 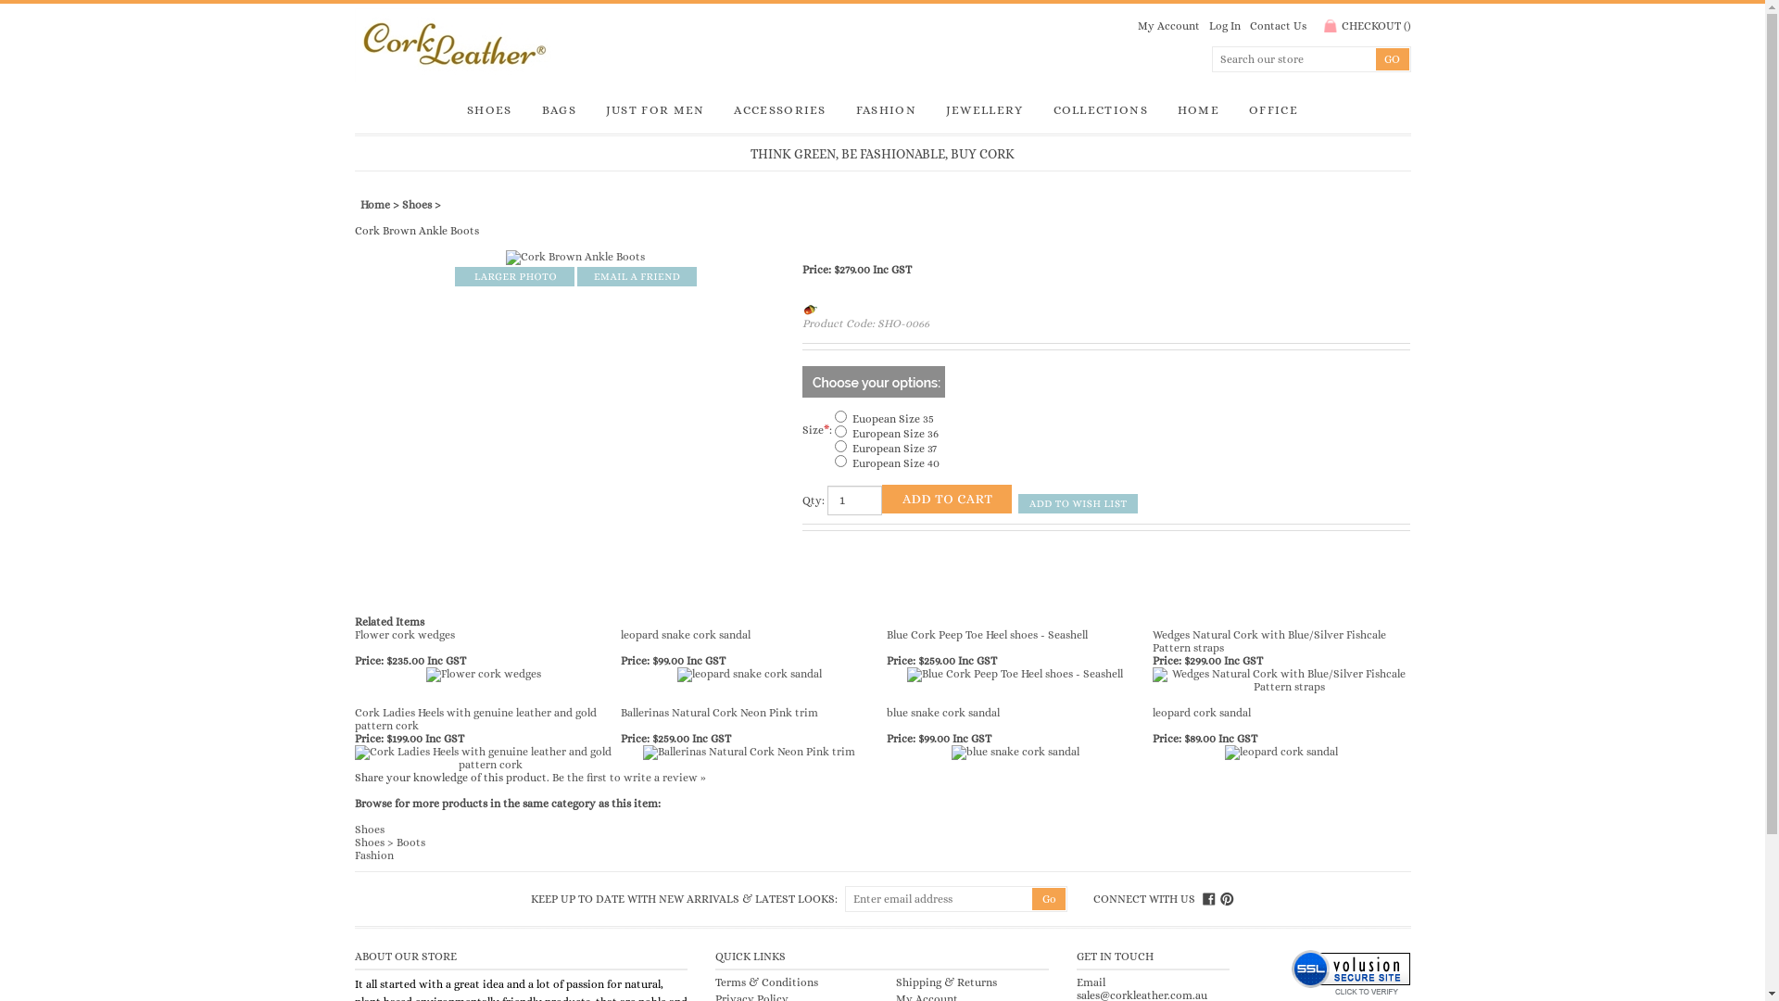 I want to click on Cork Brown Ankle Boots, so click(x=513, y=275).